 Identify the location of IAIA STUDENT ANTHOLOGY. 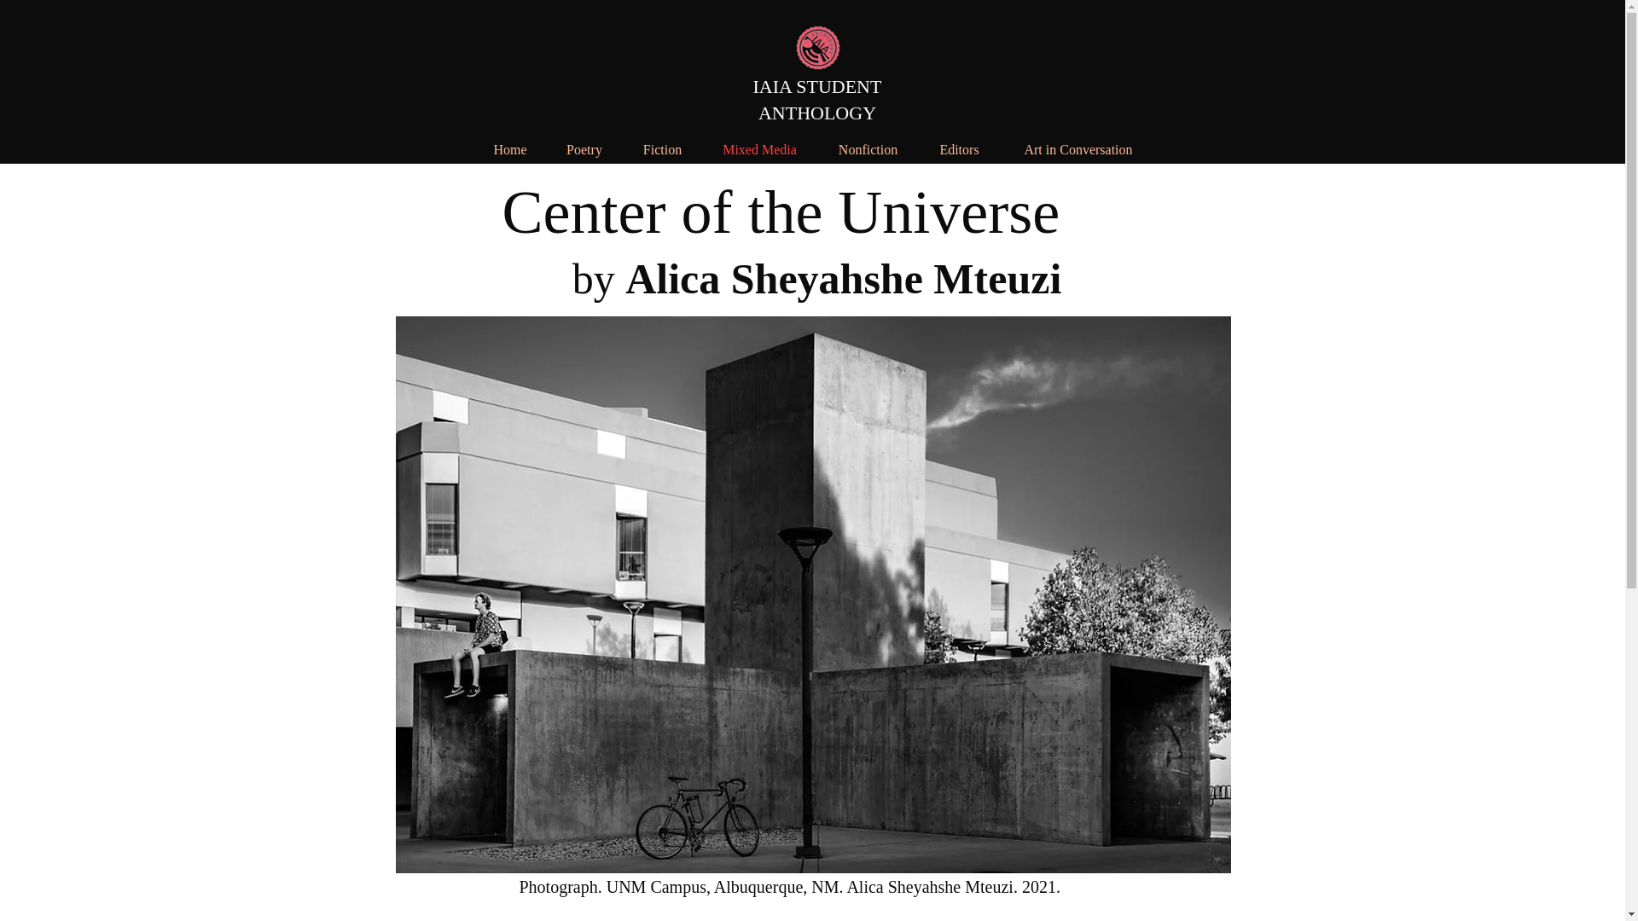
(816, 99).